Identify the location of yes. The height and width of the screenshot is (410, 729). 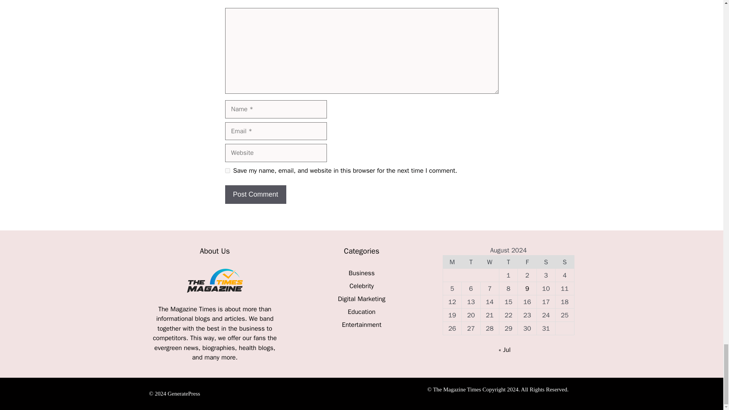
(227, 170).